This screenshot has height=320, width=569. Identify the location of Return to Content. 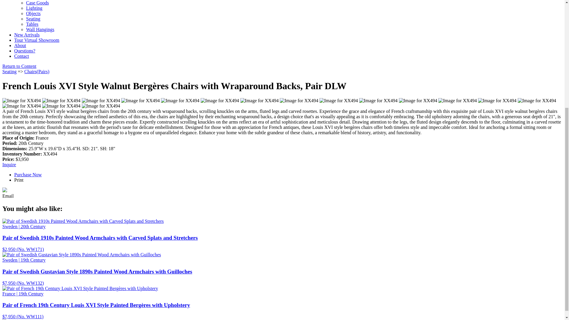
(19, 66).